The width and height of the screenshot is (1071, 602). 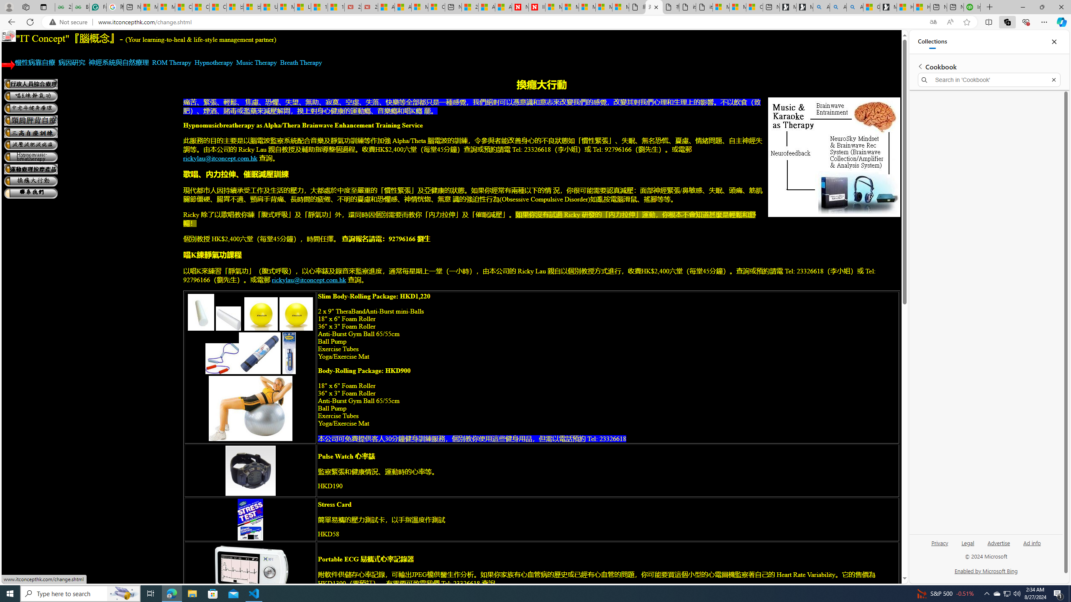 I want to click on Close, so click(x=1054, y=42).